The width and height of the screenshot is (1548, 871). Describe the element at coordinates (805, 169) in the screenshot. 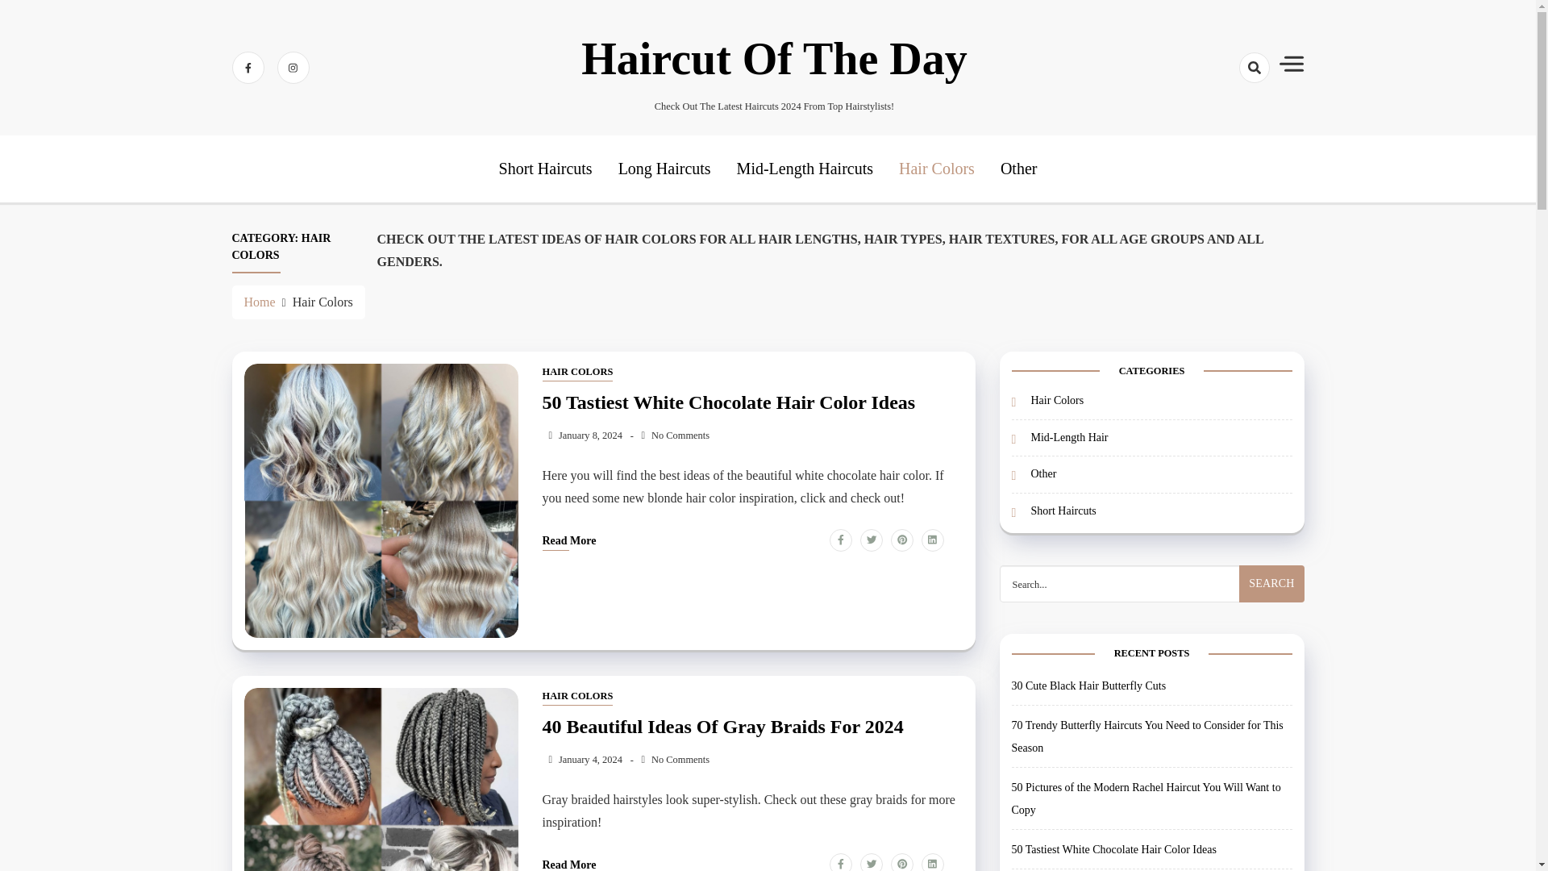

I see `Mid-Length Haircuts` at that location.